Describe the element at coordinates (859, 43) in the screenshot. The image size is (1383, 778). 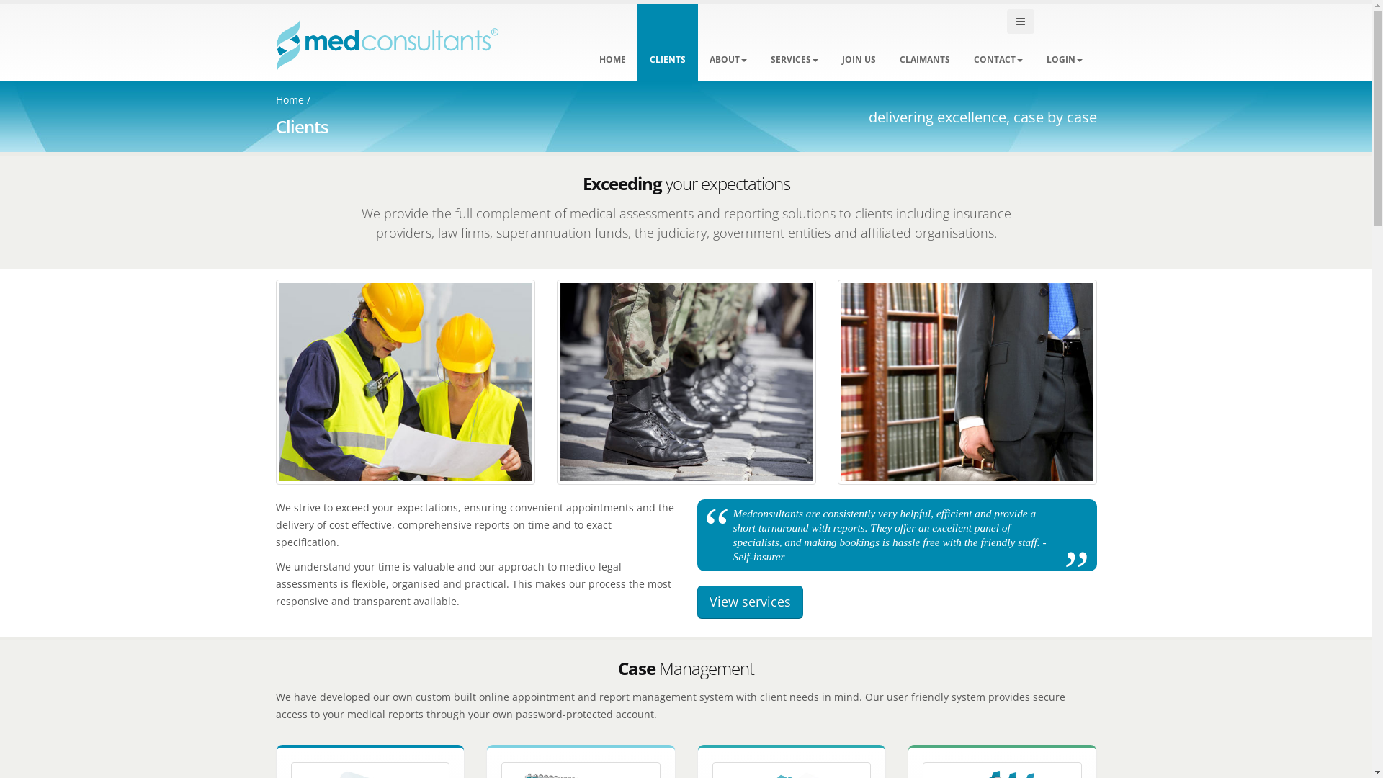
I see `JOIN US` at that location.